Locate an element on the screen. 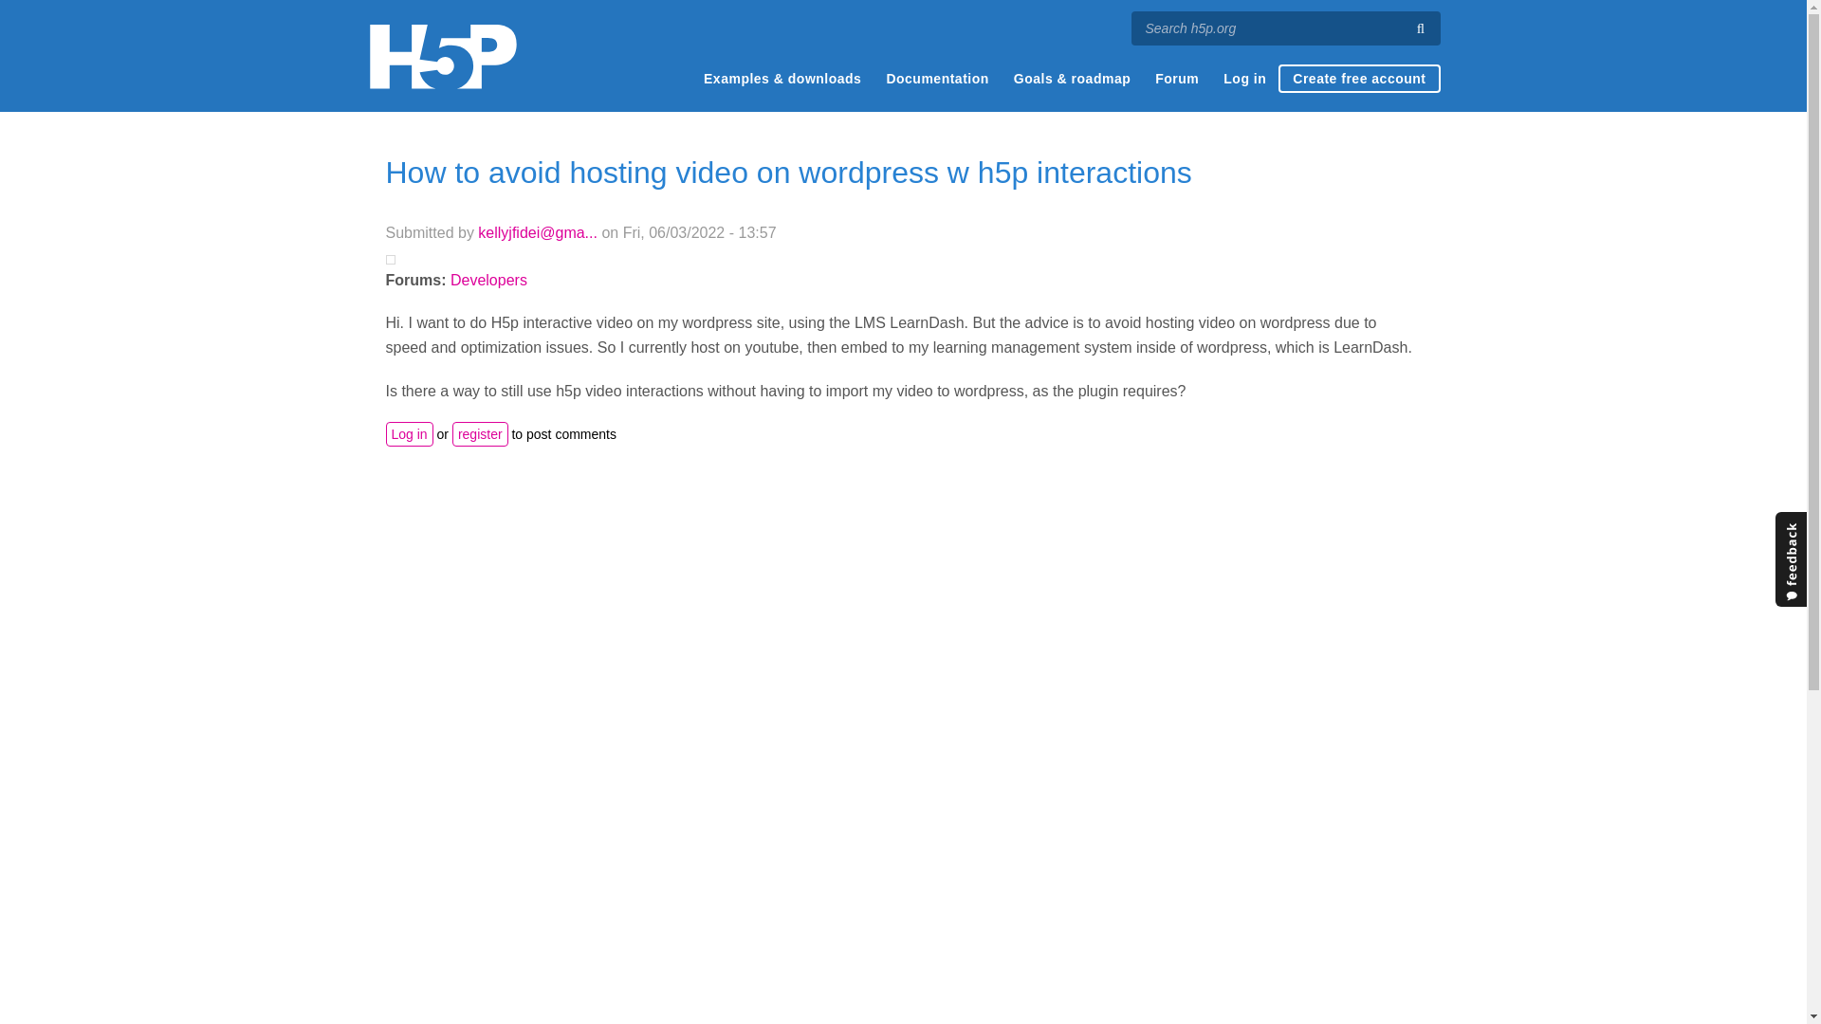  Log in is located at coordinates (408, 433).